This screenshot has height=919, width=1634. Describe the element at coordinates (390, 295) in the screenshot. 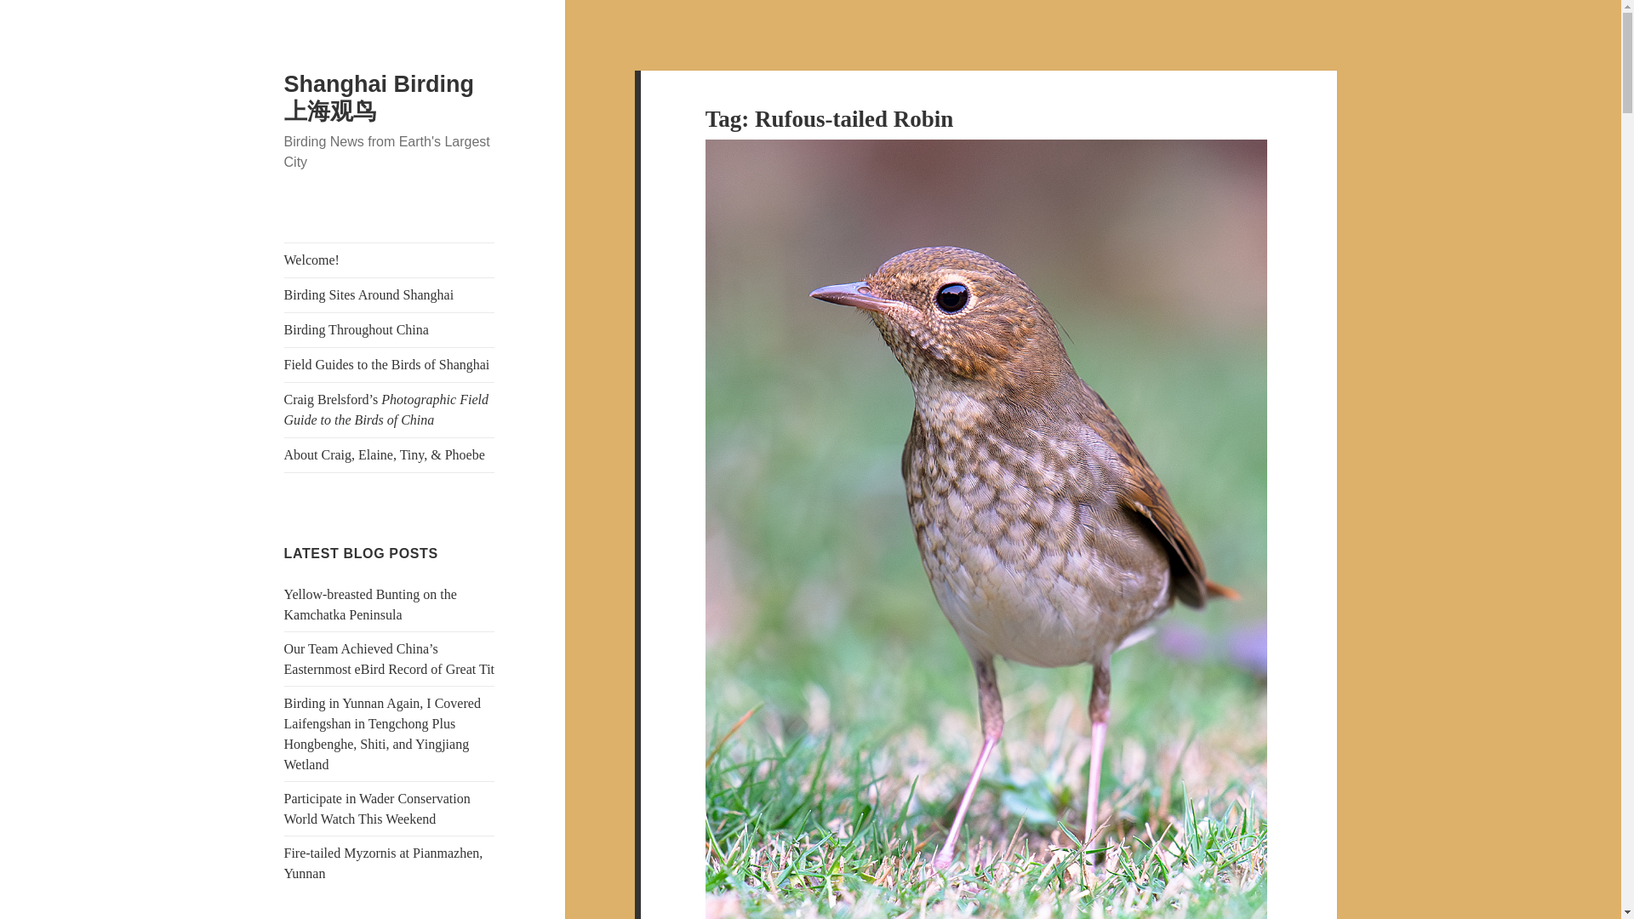

I see `Birding Sites Around Shanghai` at that location.